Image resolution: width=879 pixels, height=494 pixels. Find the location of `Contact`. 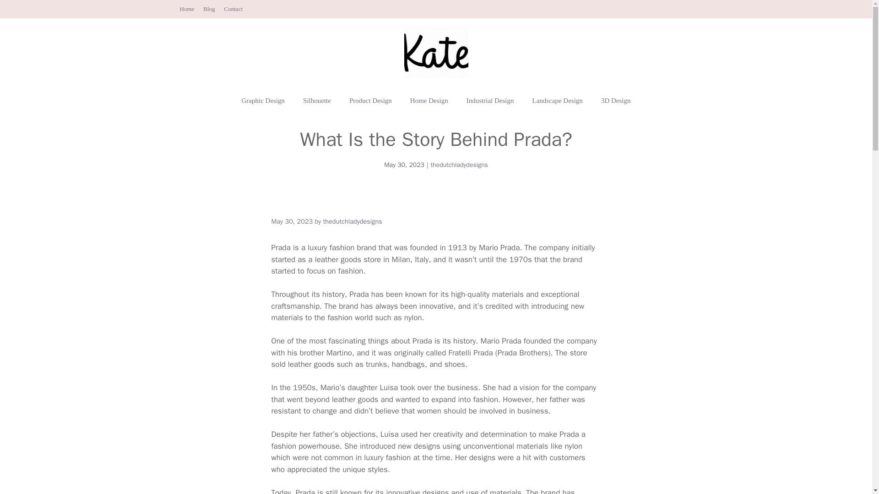

Contact is located at coordinates (233, 9).